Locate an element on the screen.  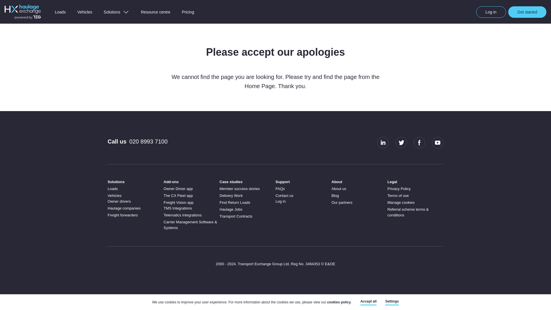
Call us020 8993 7100 is located at coordinates (137, 143).